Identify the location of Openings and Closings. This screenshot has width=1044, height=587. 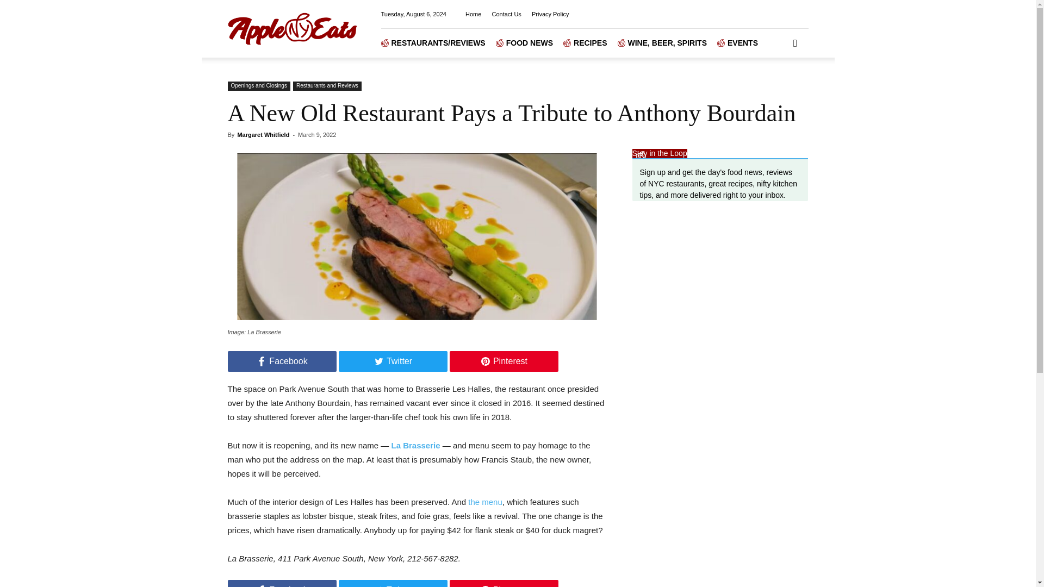
(259, 86).